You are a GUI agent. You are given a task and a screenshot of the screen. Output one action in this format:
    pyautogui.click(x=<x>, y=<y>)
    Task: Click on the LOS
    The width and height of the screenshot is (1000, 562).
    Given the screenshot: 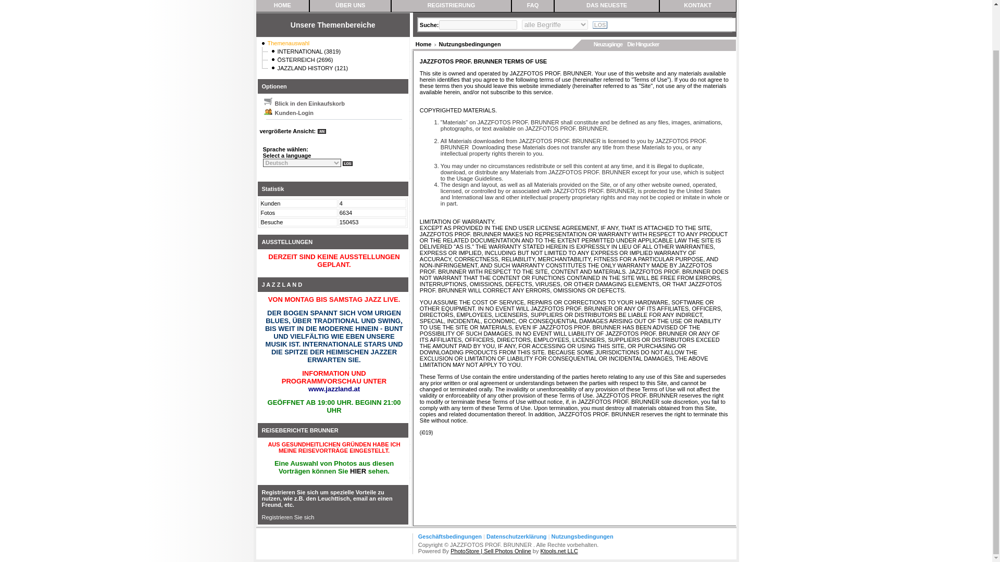 What is the action you would take?
    pyautogui.click(x=348, y=163)
    